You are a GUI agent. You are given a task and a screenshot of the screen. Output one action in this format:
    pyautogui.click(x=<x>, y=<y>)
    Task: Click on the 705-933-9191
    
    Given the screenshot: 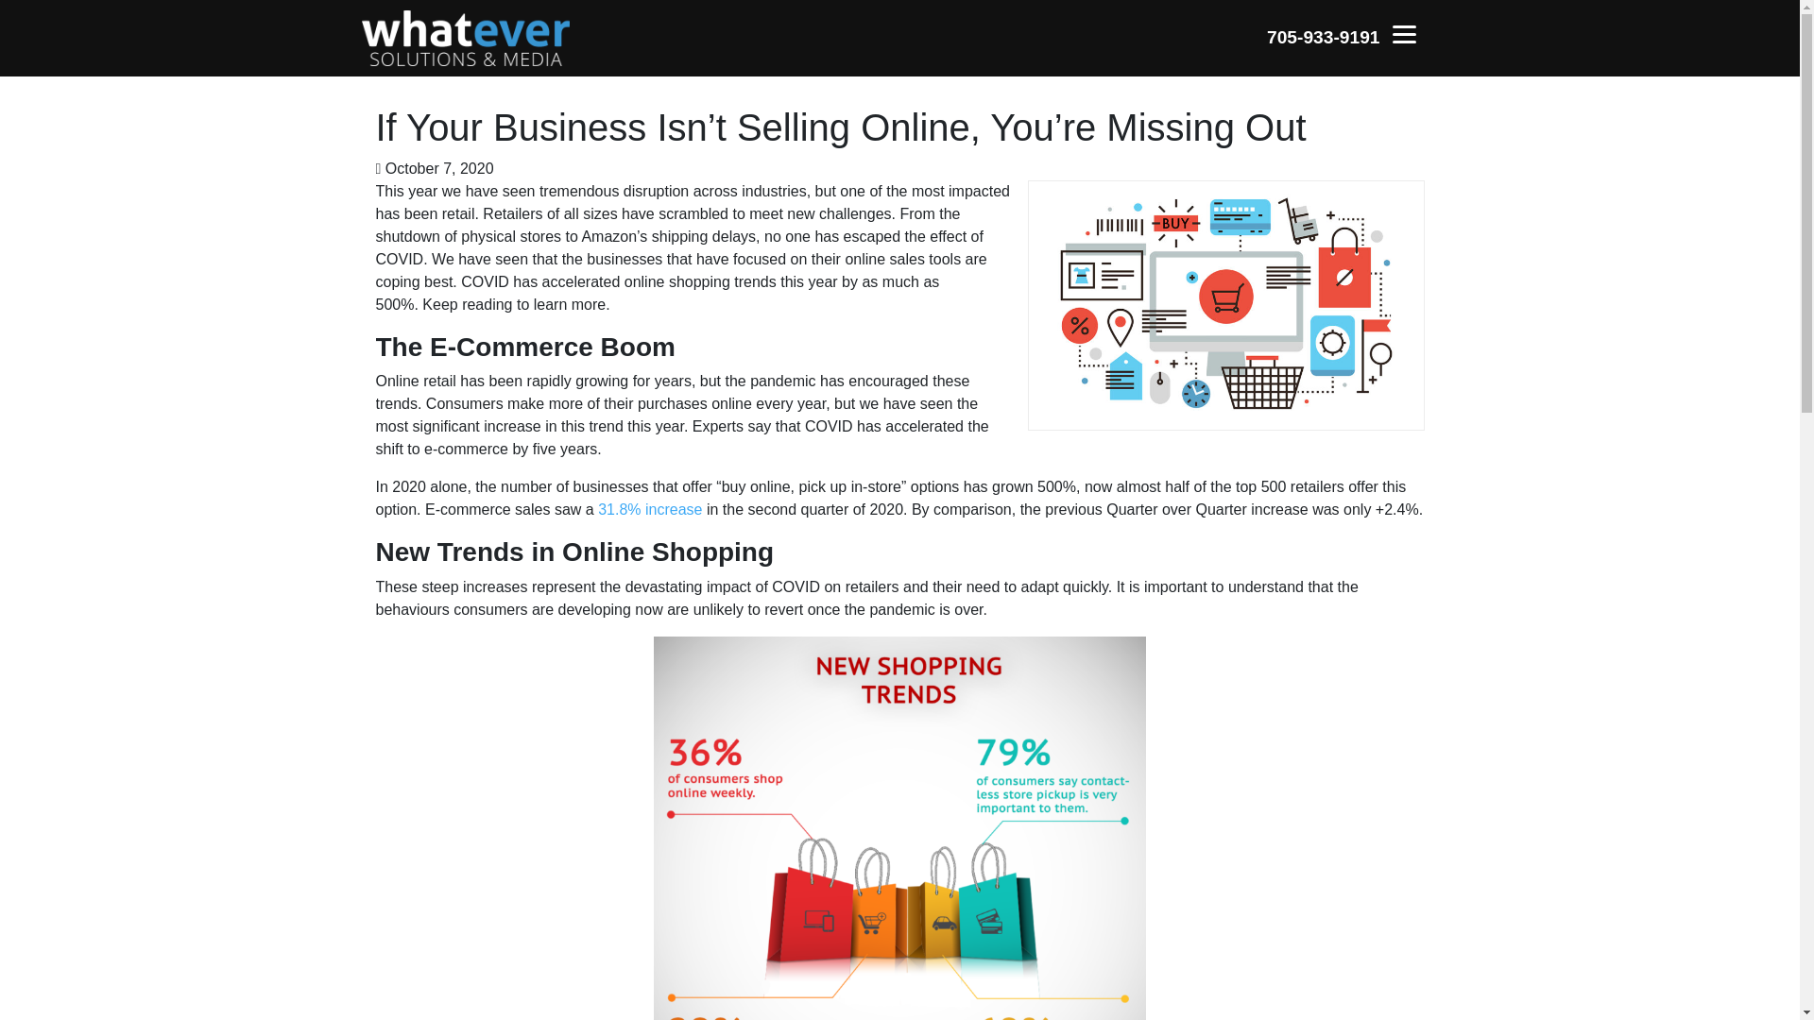 What is the action you would take?
    pyautogui.click(x=1323, y=38)
    